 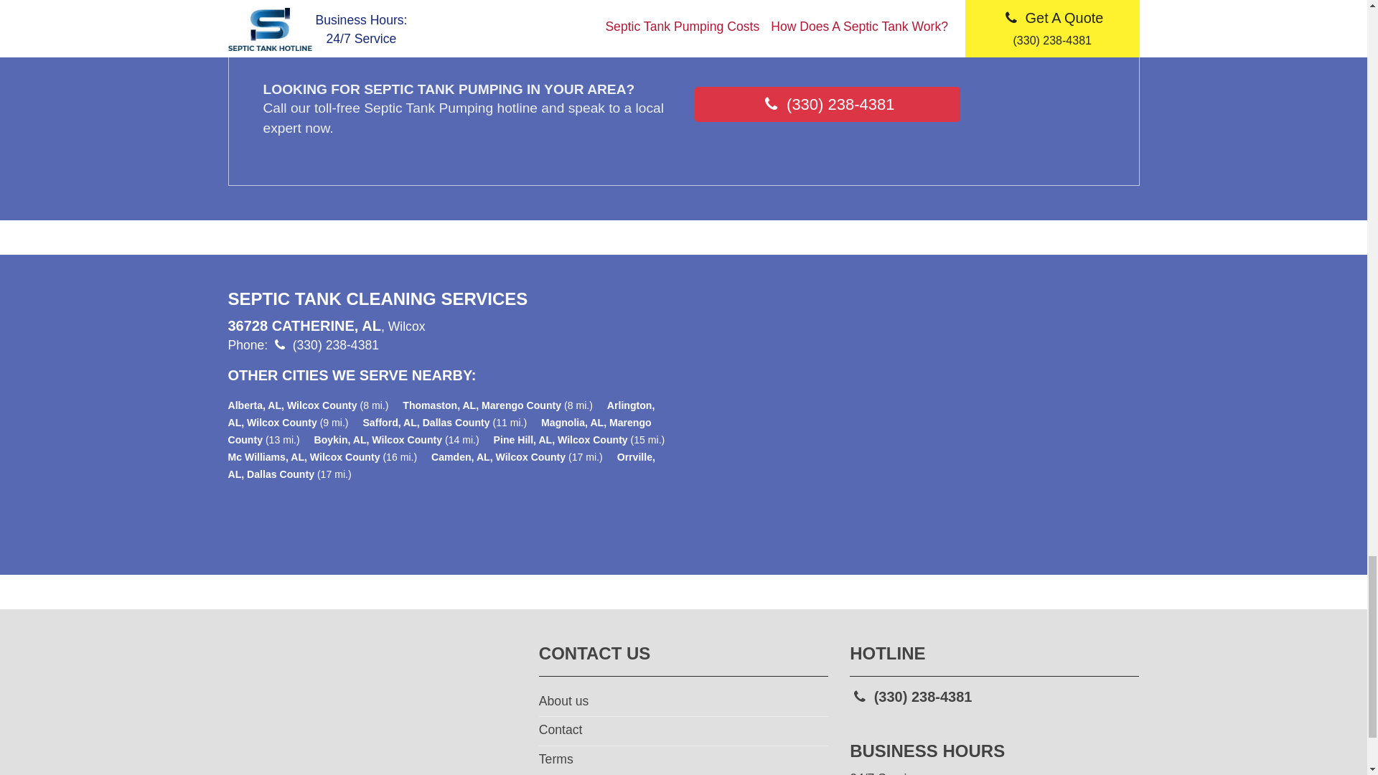 What do you see at coordinates (372, 714) in the screenshot?
I see `Septic Tank Hotline` at bounding box center [372, 714].